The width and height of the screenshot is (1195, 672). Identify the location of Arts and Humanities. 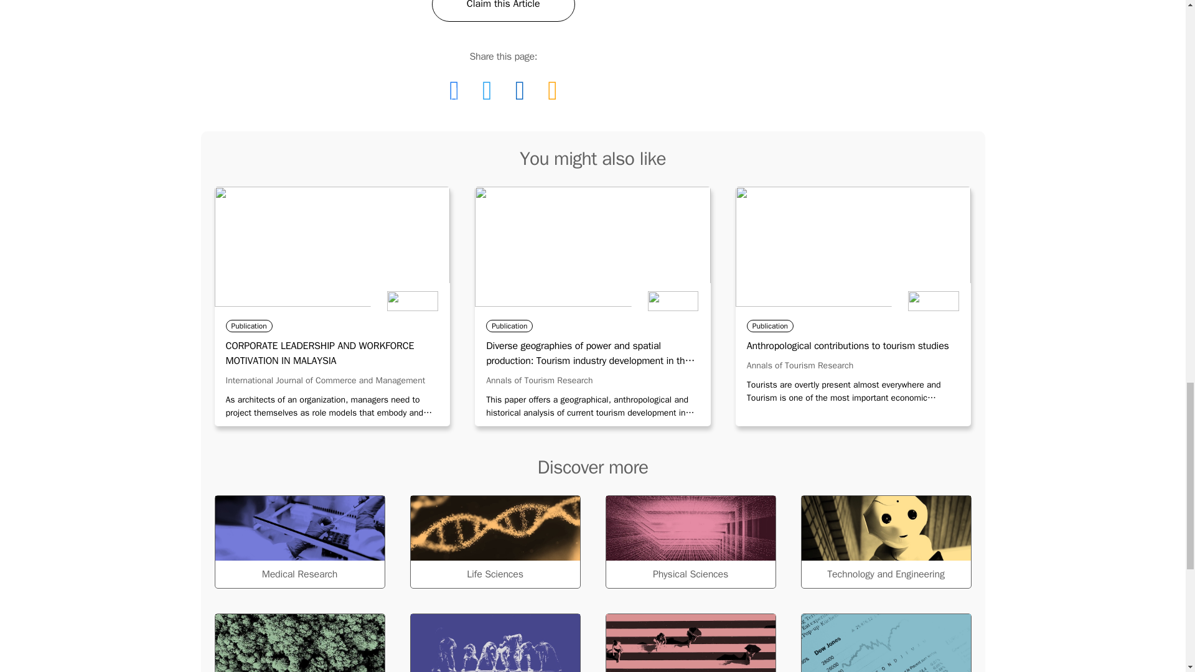
(494, 643).